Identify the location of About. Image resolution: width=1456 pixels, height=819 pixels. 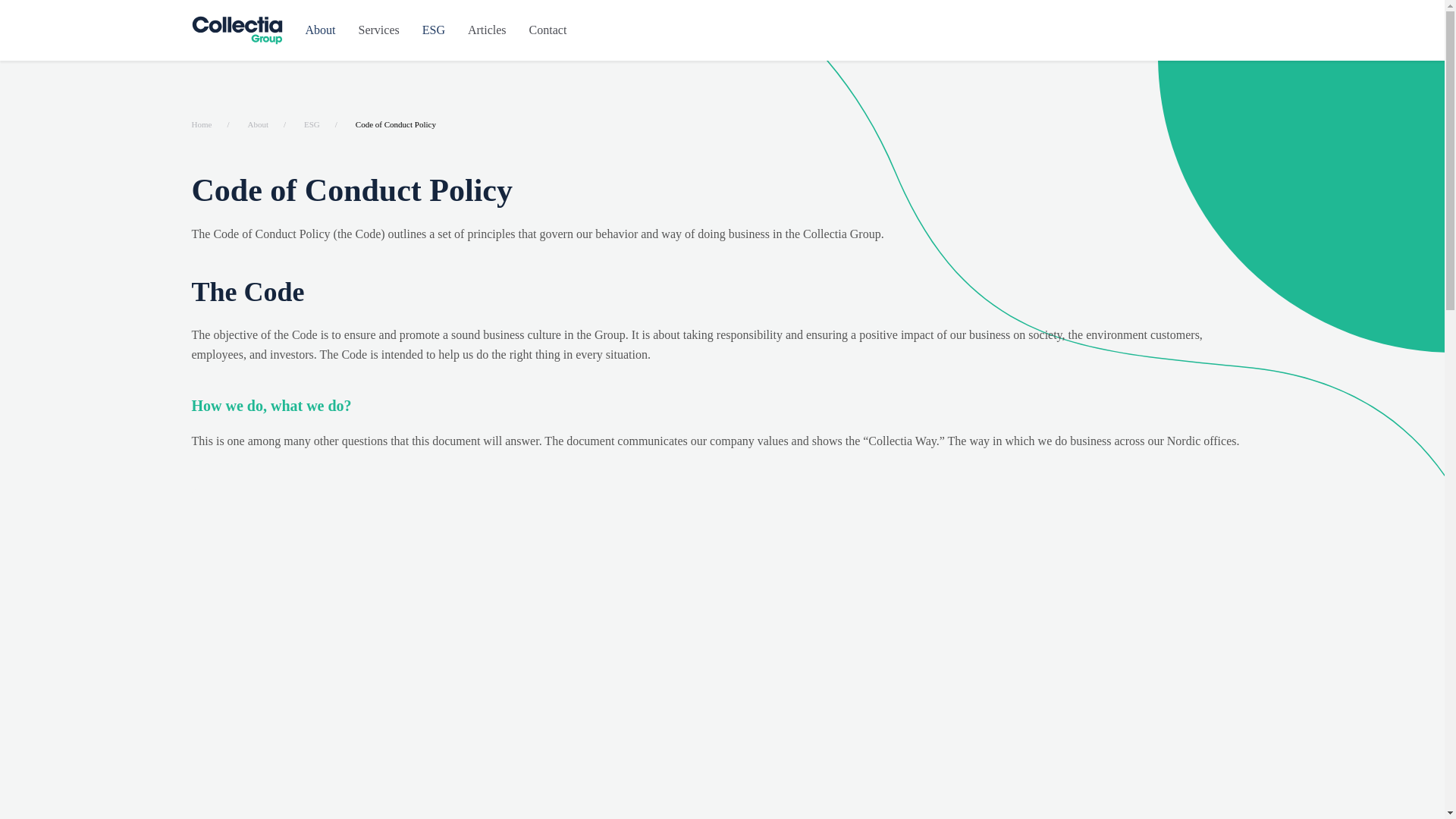
(258, 124).